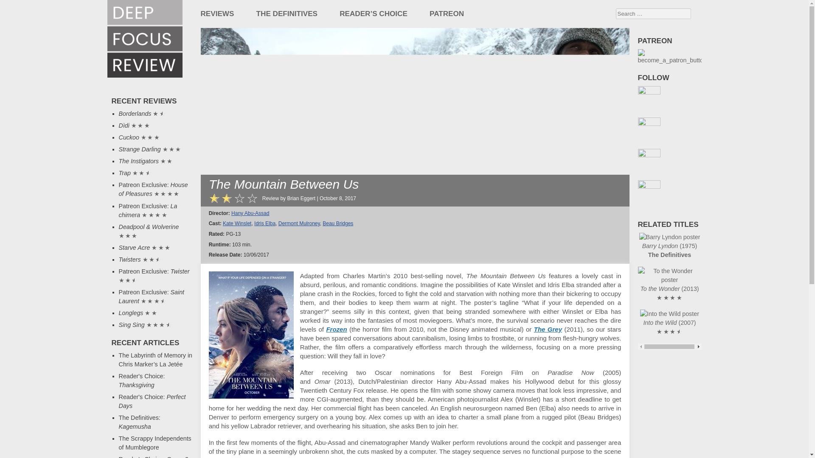  Describe the element at coordinates (250, 213) in the screenshot. I see `Hany Abu-Assad` at that location.